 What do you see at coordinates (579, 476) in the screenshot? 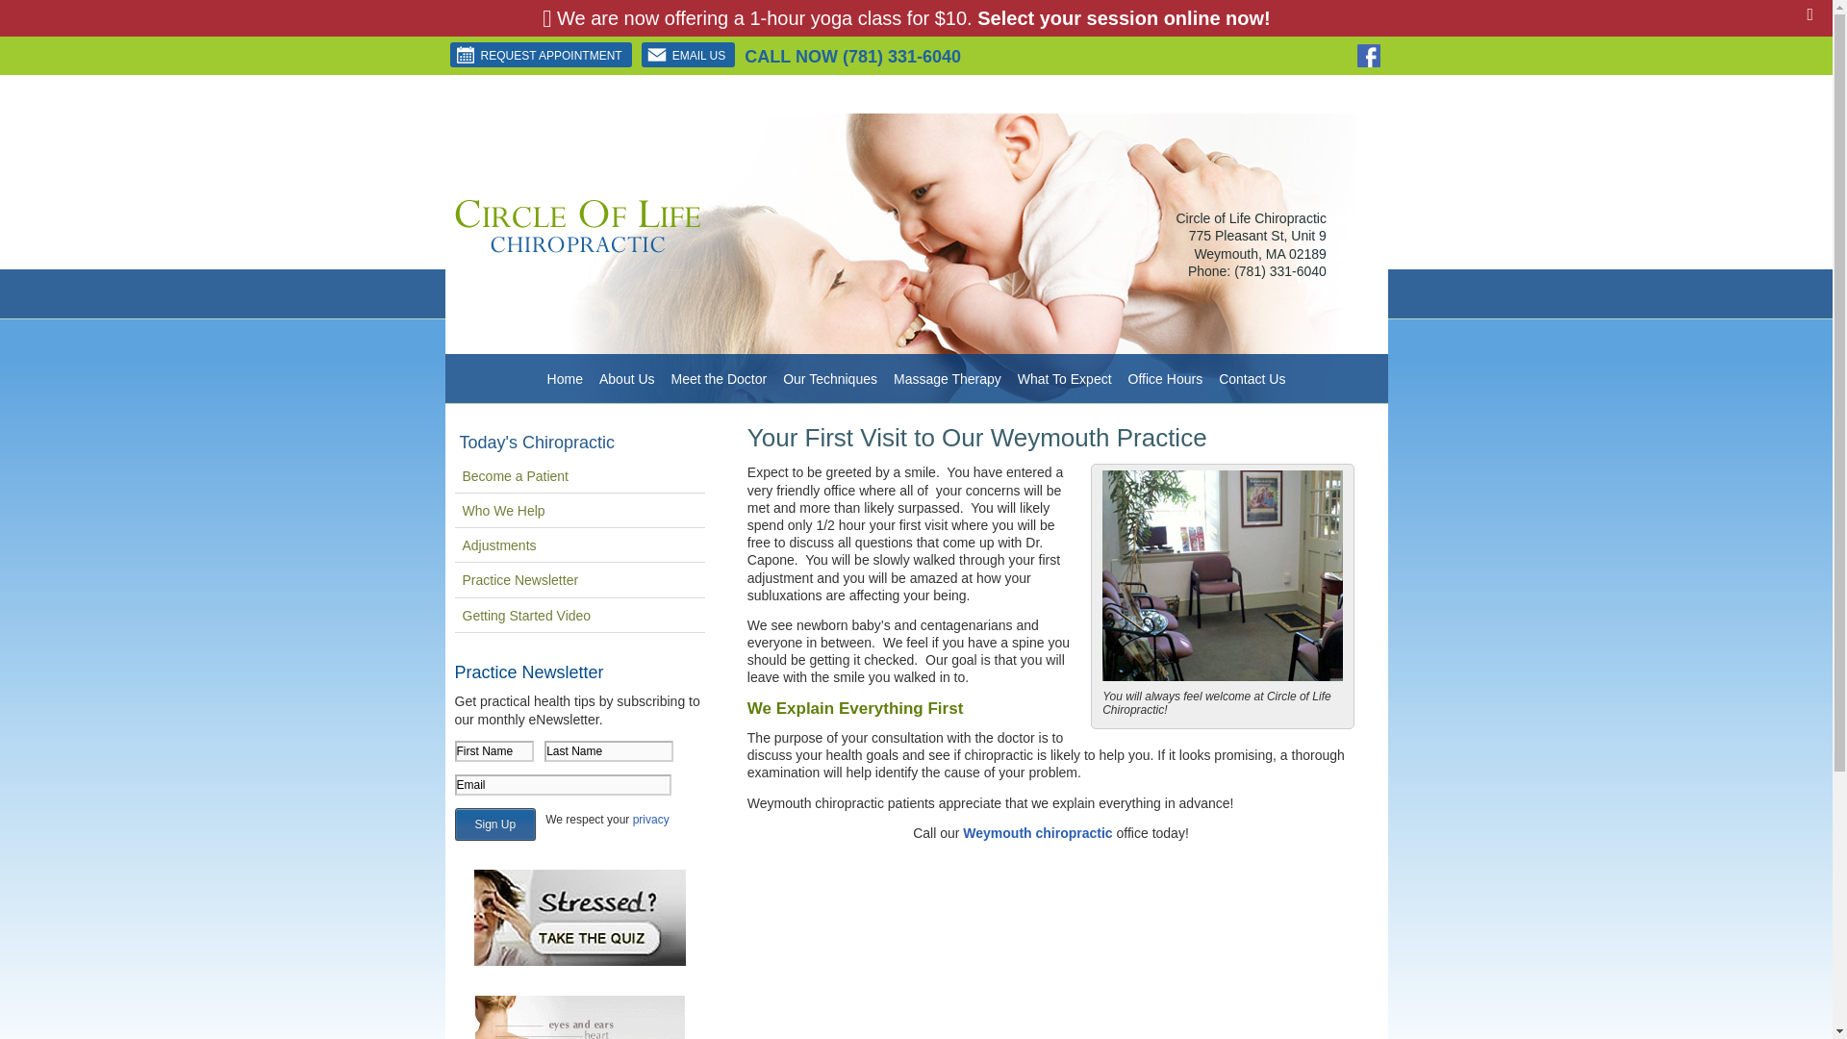
I see `Become a Patient` at bounding box center [579, 476].